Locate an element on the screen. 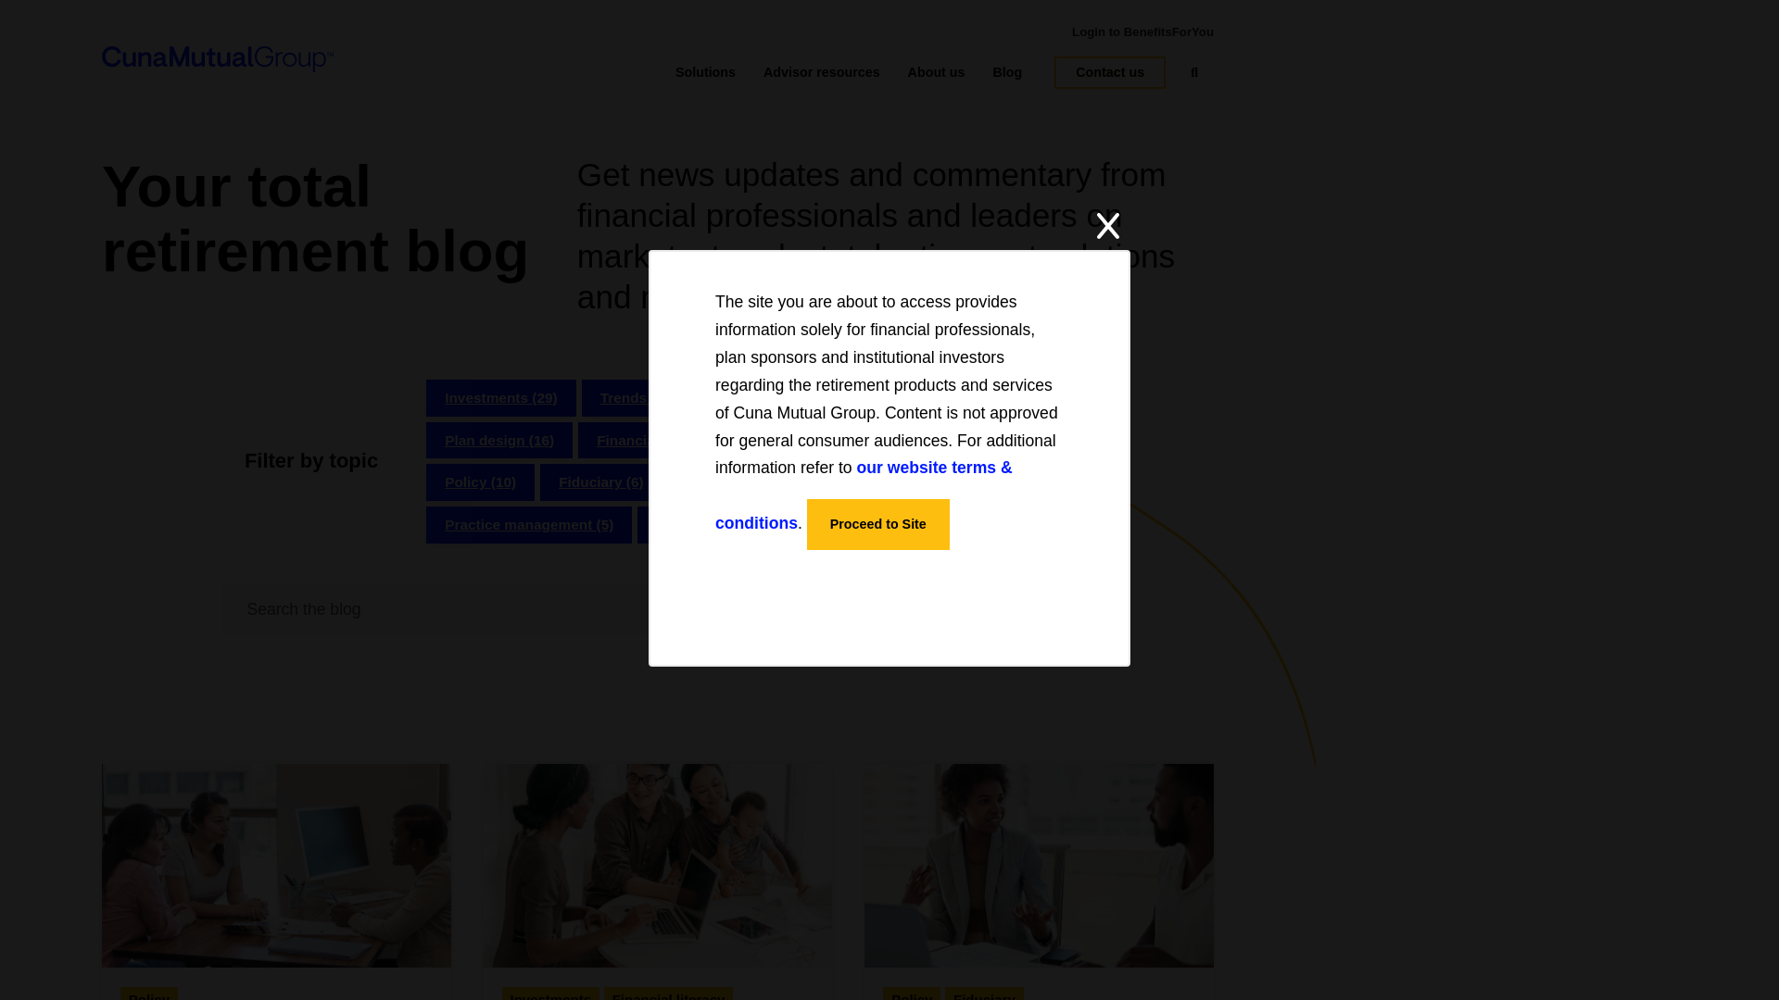  Login to BenefitsForYou is located at coordinates (1142, 31).